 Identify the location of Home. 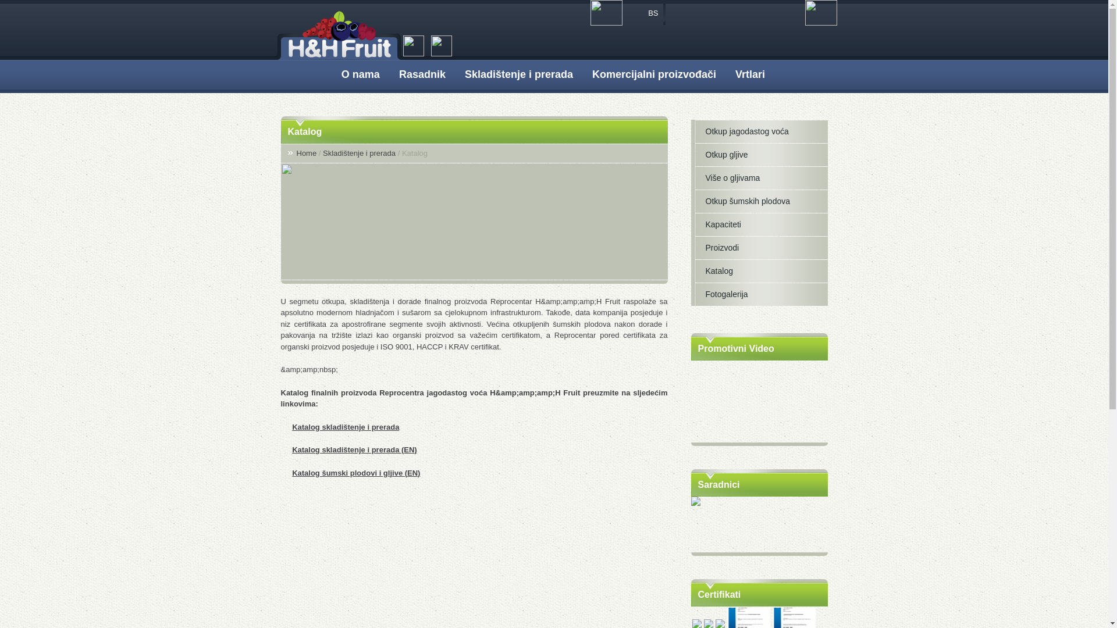
(307, 154).